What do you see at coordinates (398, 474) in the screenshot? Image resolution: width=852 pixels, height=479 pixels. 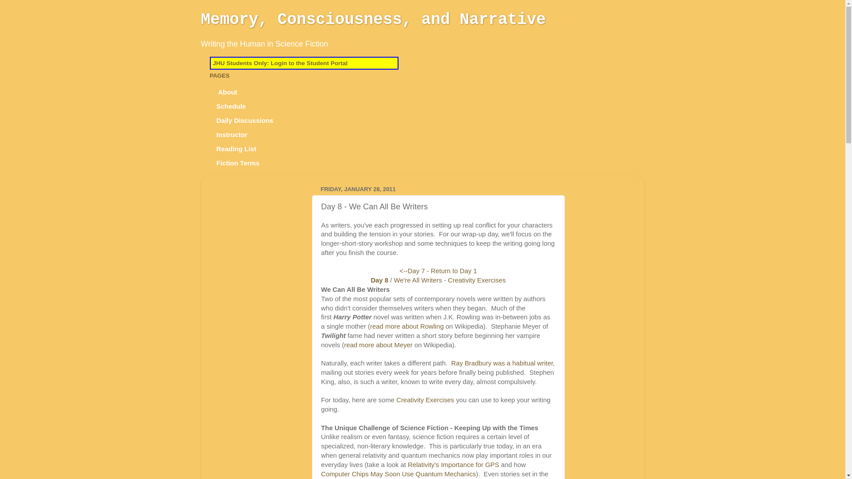 I see `Computer Chips May Soon Use Quantum Mechanics` at bounding box center [398, 474].